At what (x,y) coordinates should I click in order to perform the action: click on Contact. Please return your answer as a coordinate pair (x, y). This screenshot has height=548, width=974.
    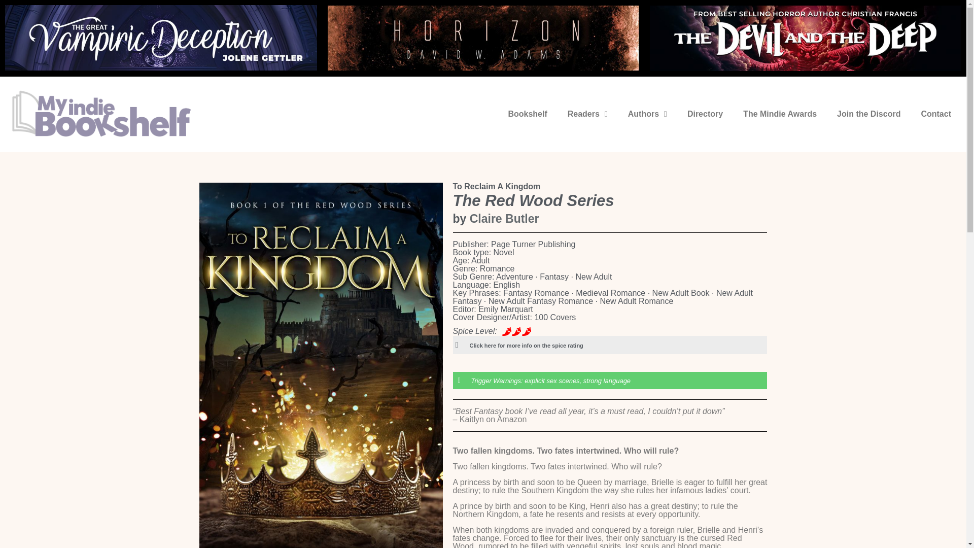
    Looking at the image, I should click on (936, 114).